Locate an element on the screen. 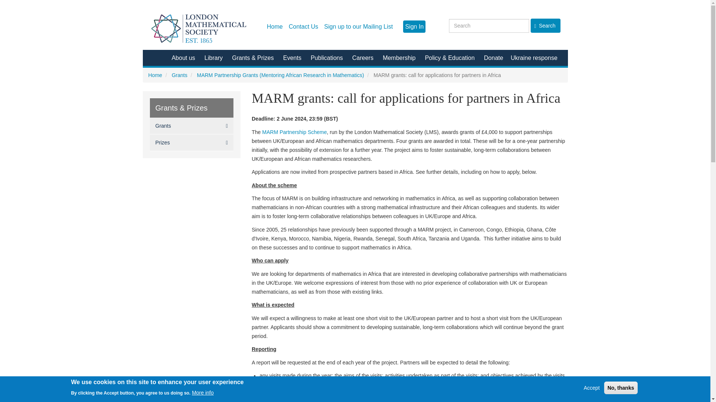 The image size is (716, 402). This contains information about the LMS is located at coordinates (183, 58).